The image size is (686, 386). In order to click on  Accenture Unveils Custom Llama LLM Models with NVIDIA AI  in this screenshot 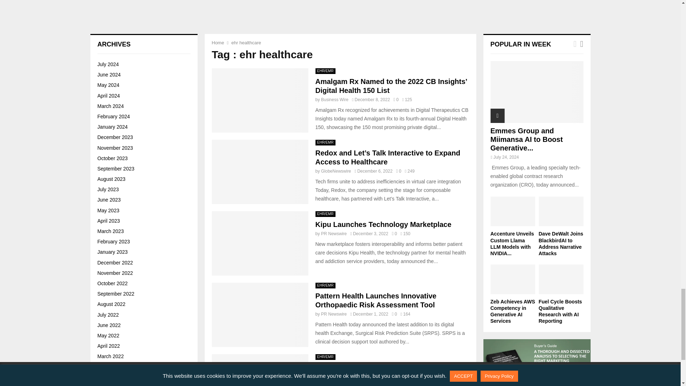, I will do `click(164, 24)`.